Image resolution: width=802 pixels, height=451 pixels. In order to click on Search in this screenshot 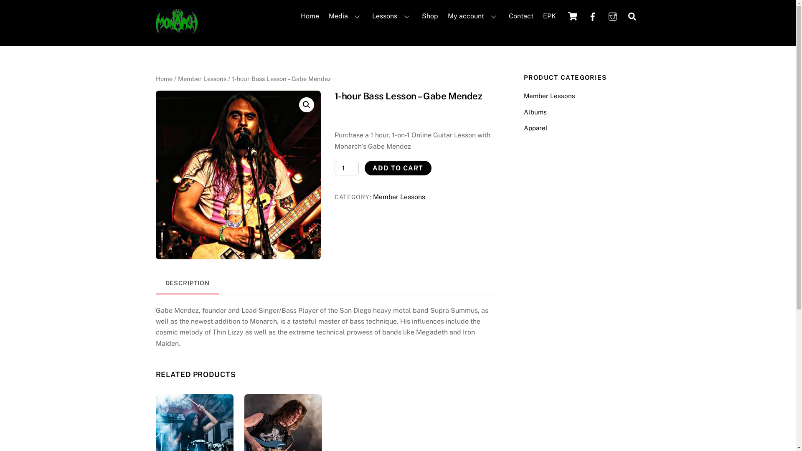, I will do `click(632, 16)`.